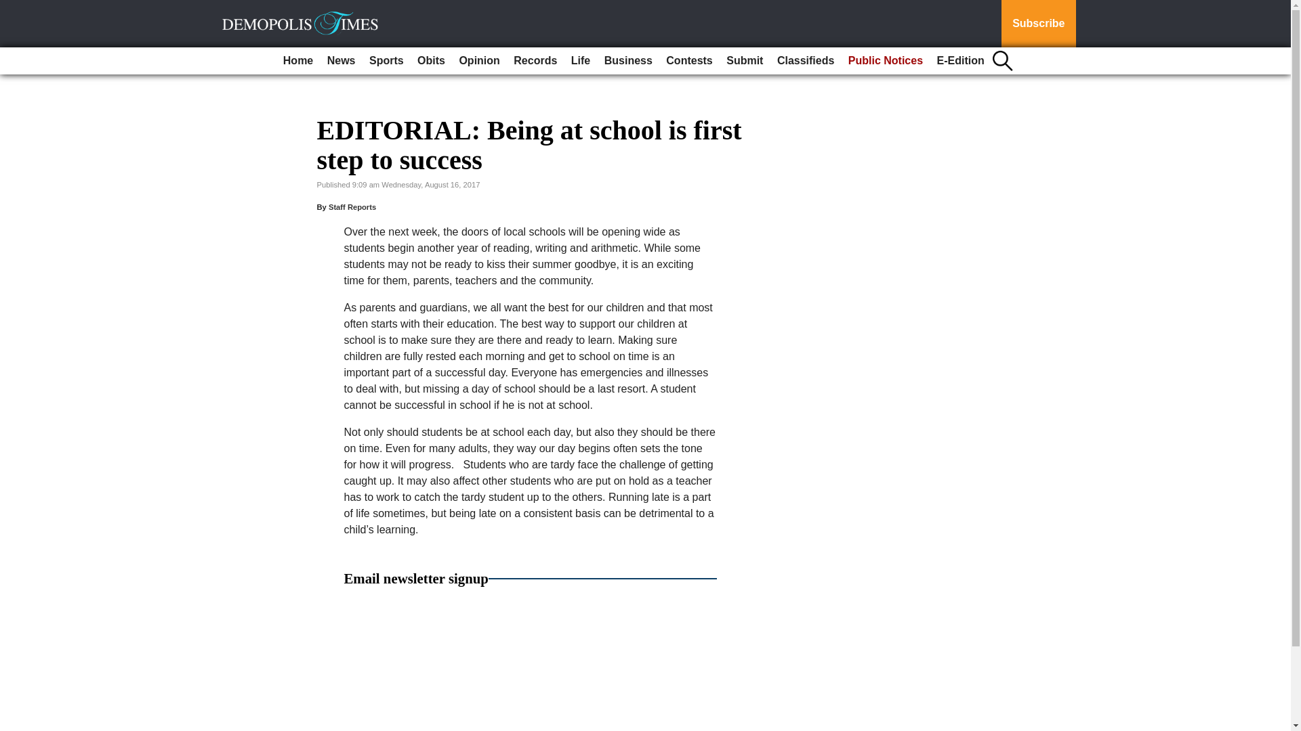 The width and height of the screenshot is (1301, 731). Describe the element at coordinates (628, 61) in the screenshot. I see `Business` at that location.